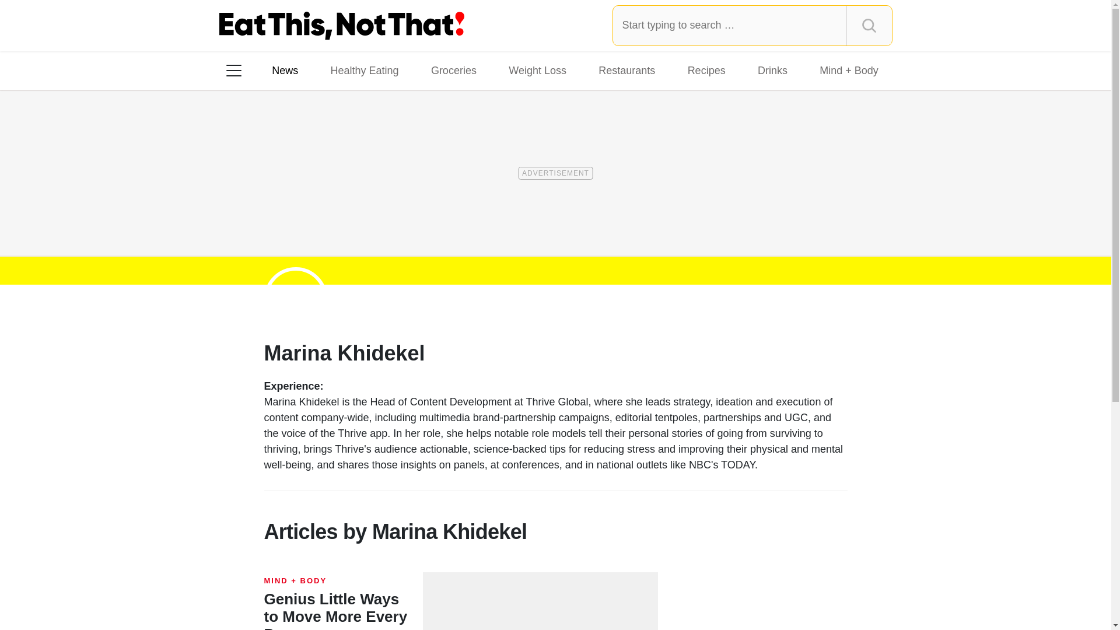 This screenshot has width=1120, height=630. Describe the element at coordinates (626, 70) in the screenshot. I see `Restaurants` at that location.